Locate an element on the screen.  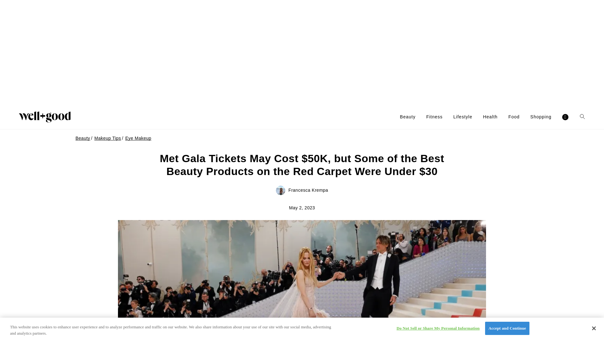
Fitness is located at coordinates (434, 117).